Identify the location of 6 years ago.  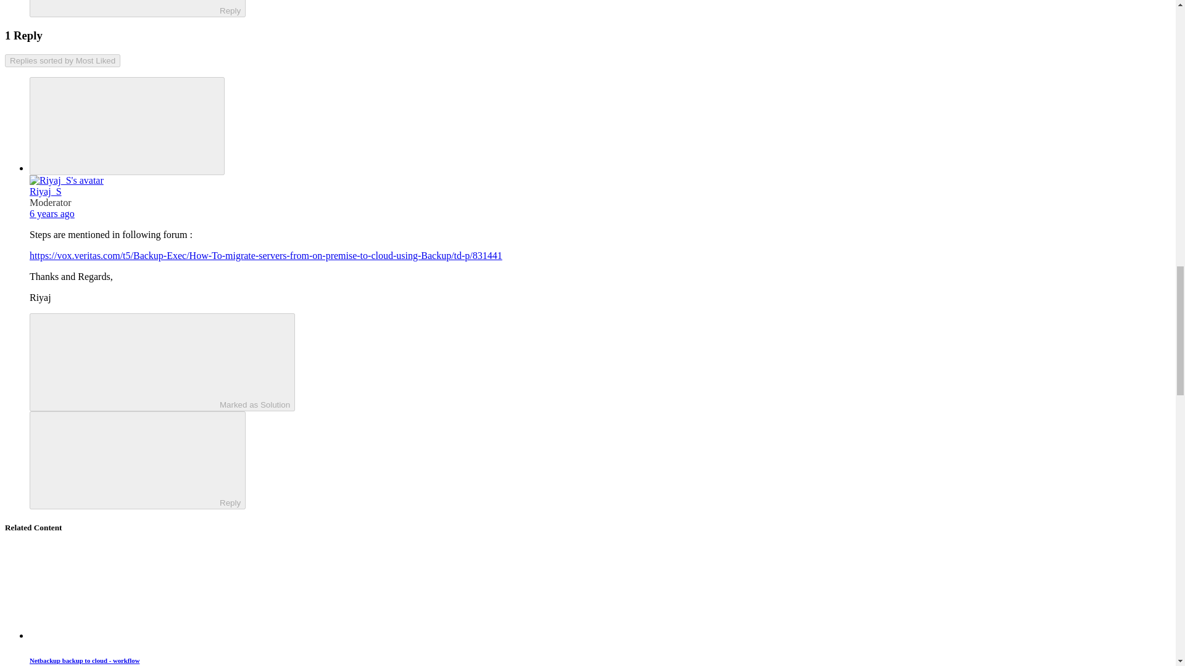
(52, 213).